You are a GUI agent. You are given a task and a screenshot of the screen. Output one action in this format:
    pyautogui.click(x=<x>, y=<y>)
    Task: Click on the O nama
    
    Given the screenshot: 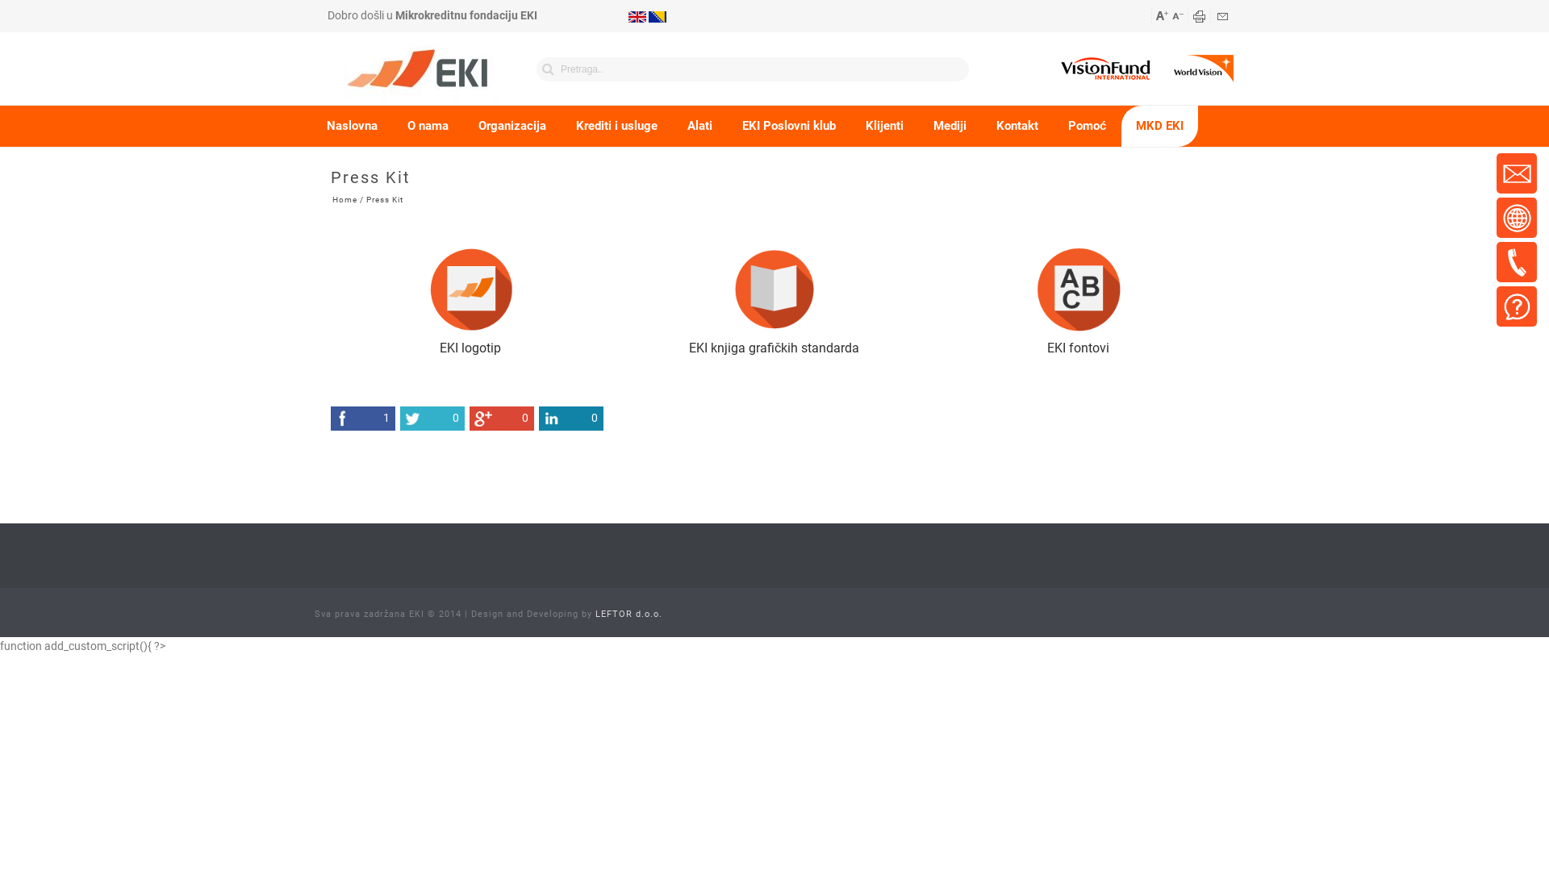 What is the action you would take?
    pyautogui.click(x=428, y=126)
    